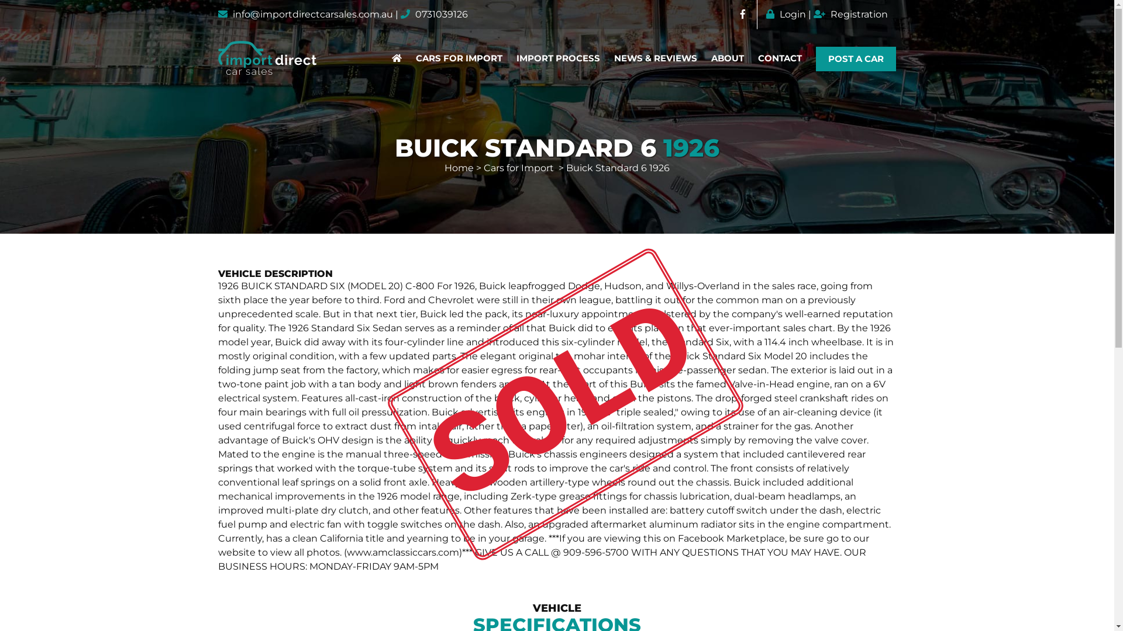  I want to click on CARS FOR IMPORT, so click(459, 58).